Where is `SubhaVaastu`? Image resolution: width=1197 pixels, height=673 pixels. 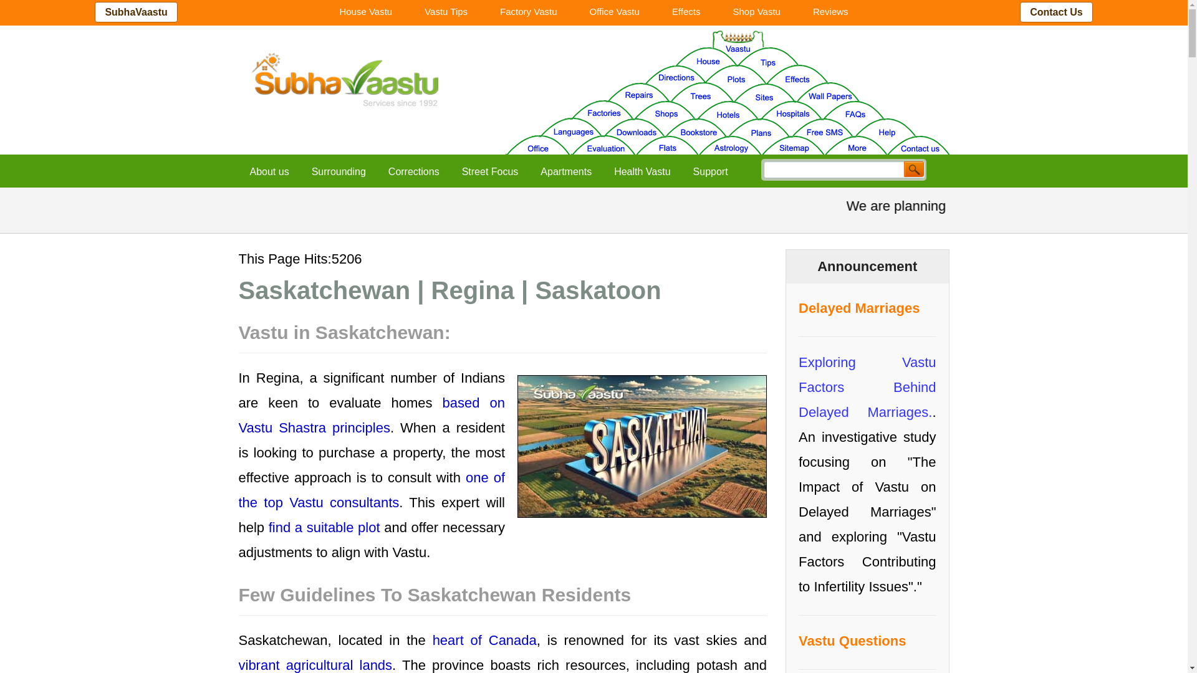
SubhaVaastu is located at coordinates (136, 12).